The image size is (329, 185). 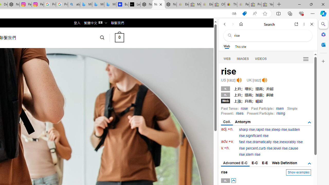 What do you see at coordinates (227, 122) in the screenshot?
I see `Coll.` at bounding box center [227, 122].